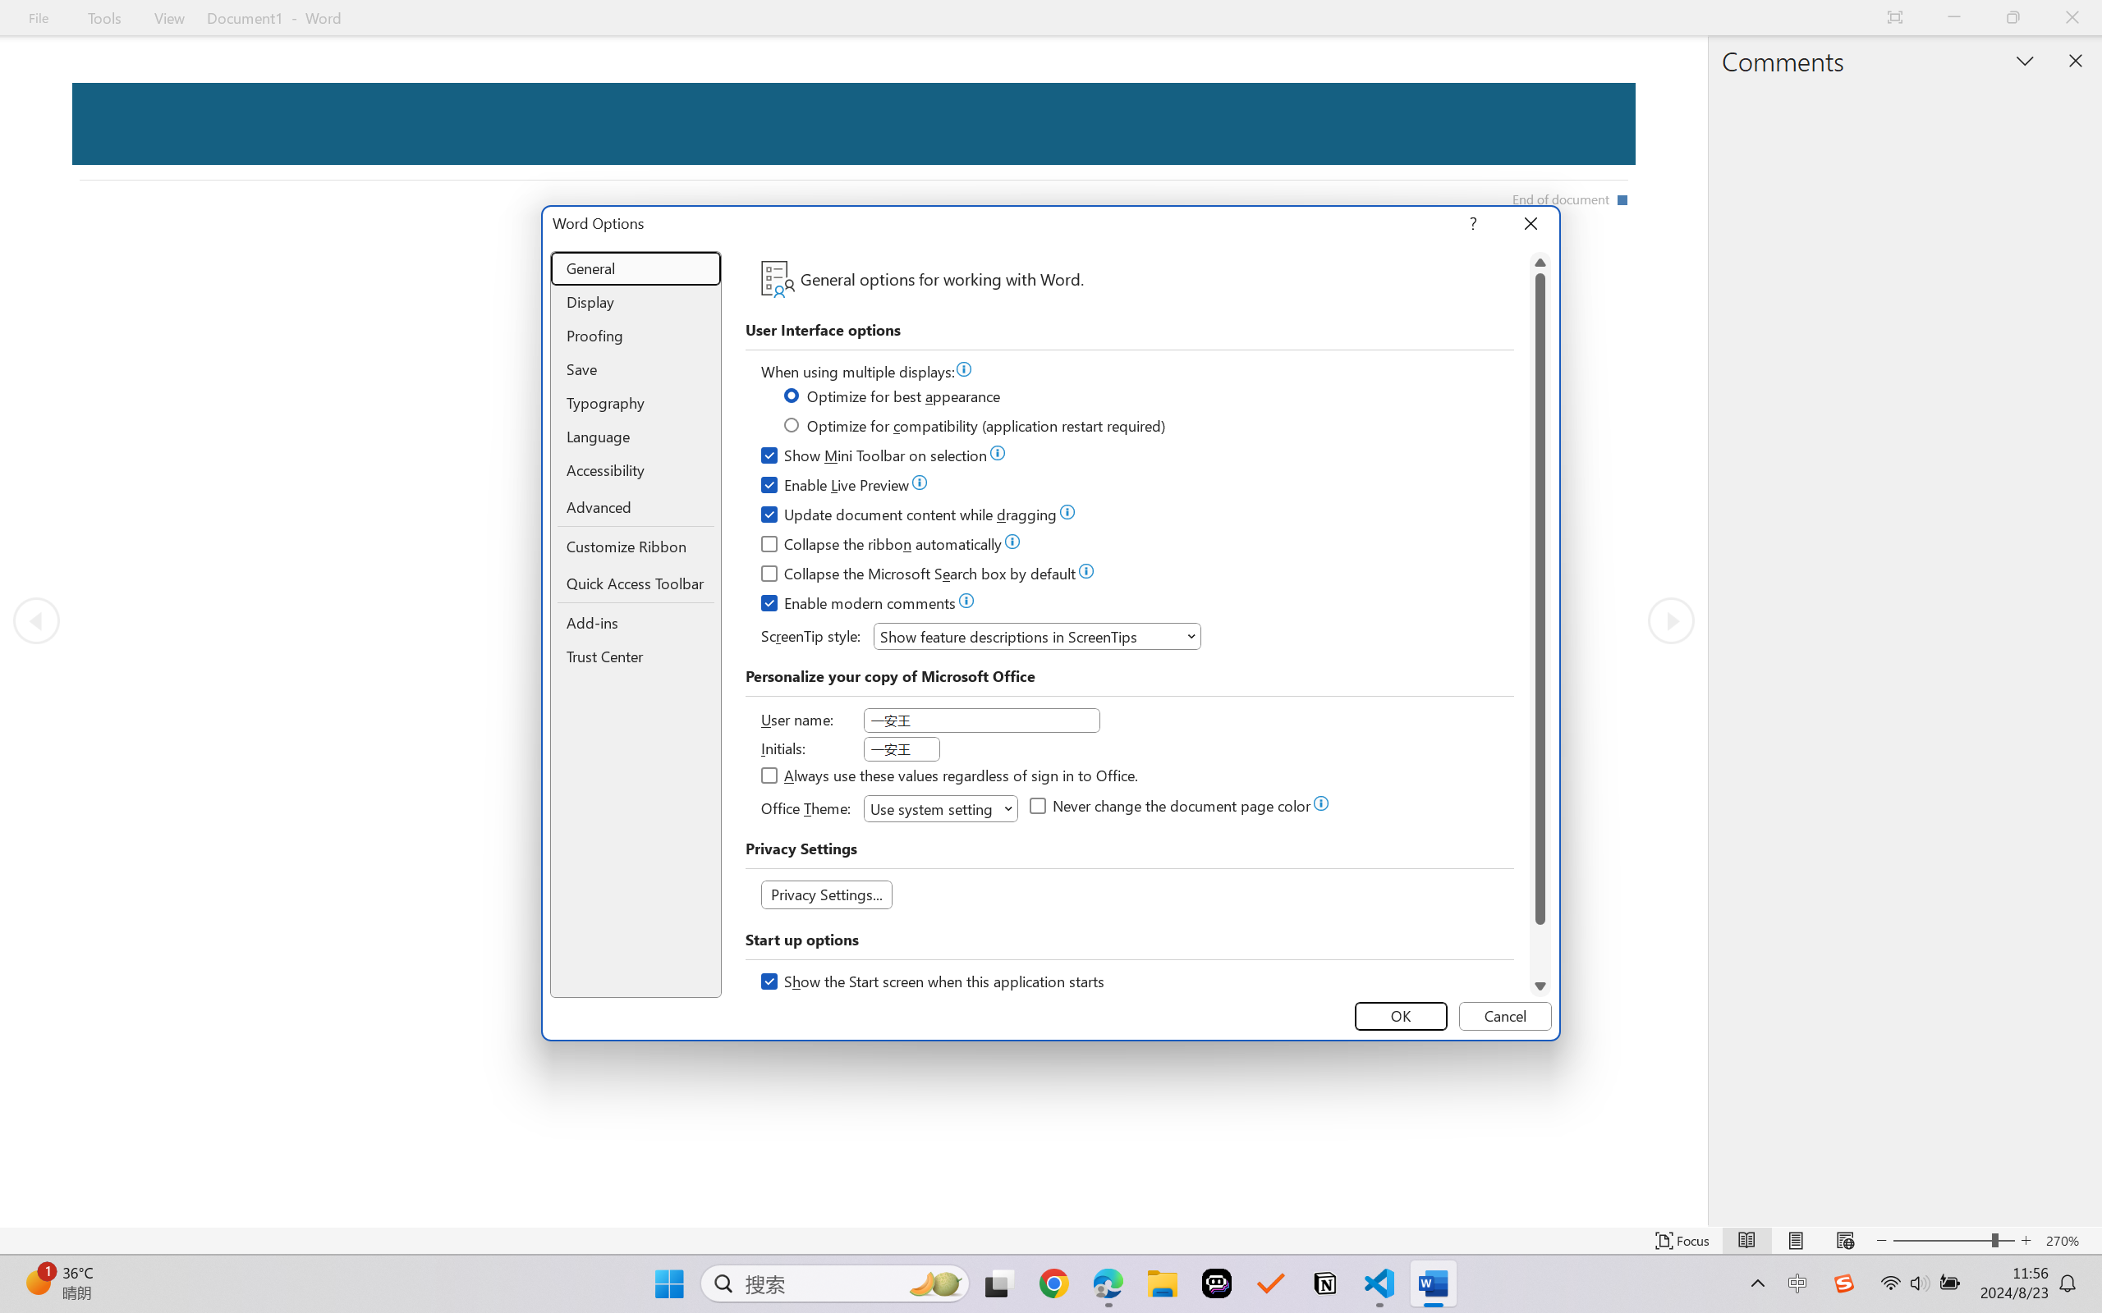  Describe the element at coordinates (515, 108) in the screenshot. I see `Security and privacy` at that location.